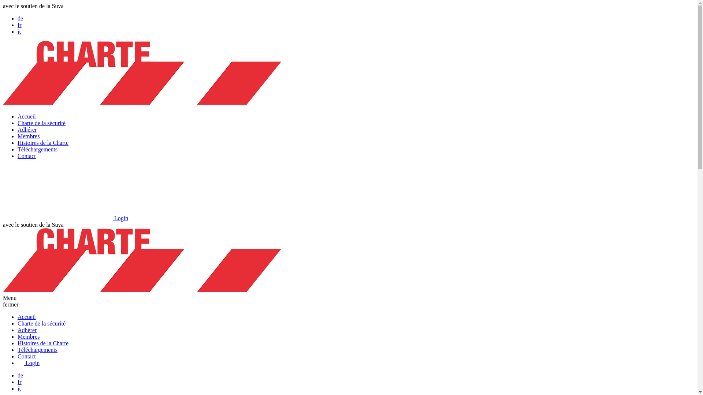  What do you see at coordinates (29, 336) in the screenshot?
I see `Membres` at bounding box center [29, 336].